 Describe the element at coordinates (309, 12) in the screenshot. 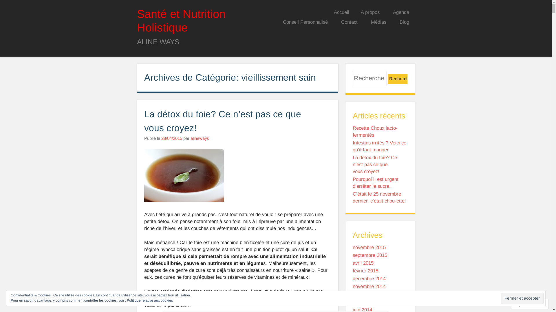

I see `Aller au contenu principal` at that location.